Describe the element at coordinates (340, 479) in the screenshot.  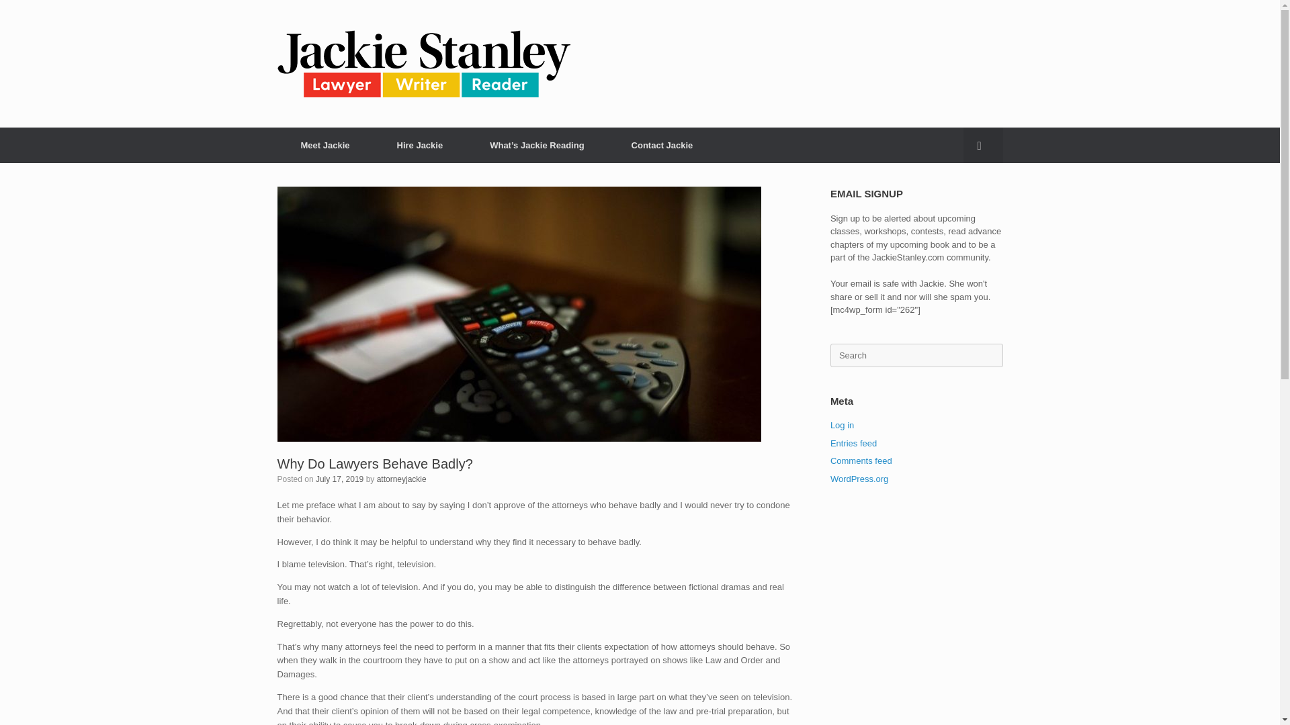
I see `11:22 am` at that location.